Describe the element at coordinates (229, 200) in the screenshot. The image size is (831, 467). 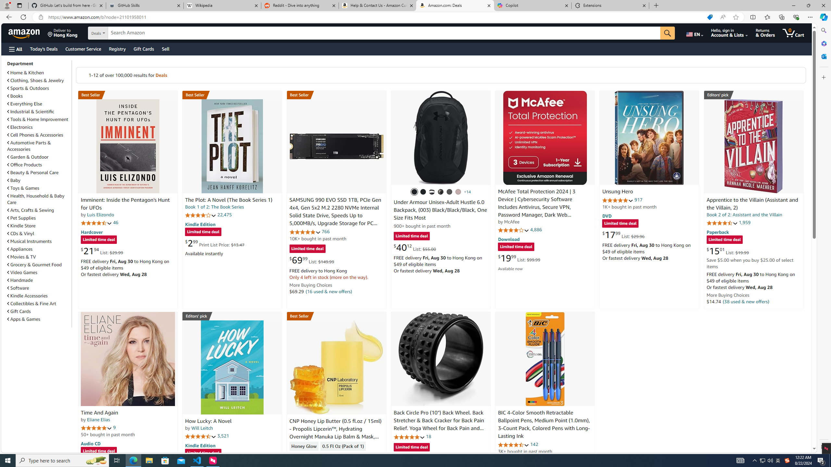
I see `The Plot: A Novel (The Book Series 1)` at that location.